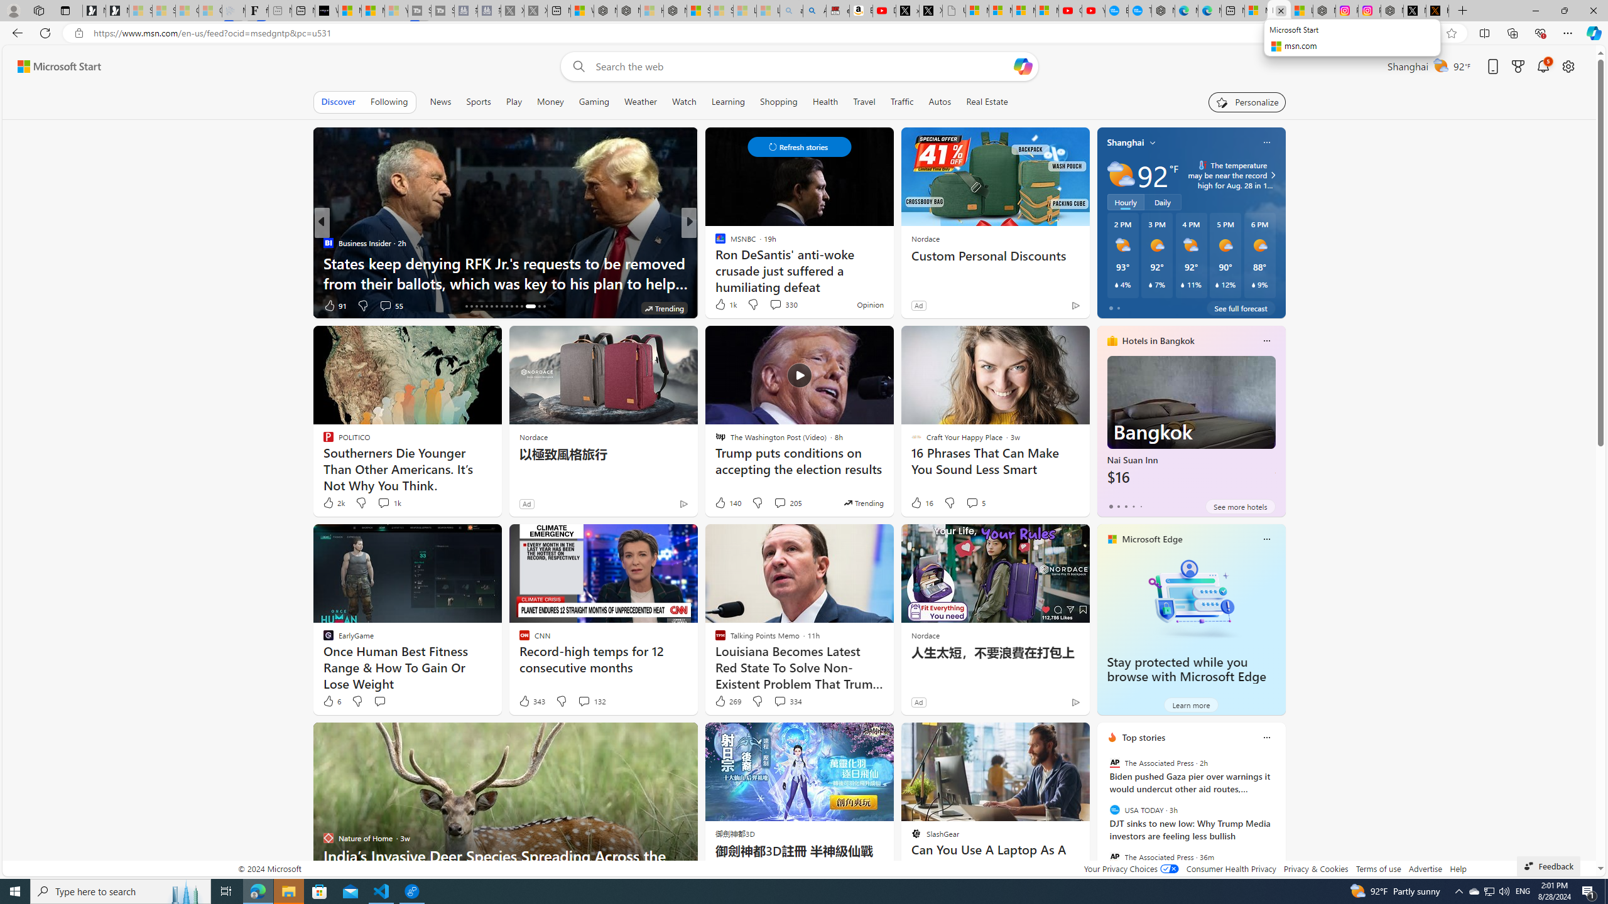 The image size is (1608, 904). I want to click on AutomationID: tab-25, so click(511, 306).